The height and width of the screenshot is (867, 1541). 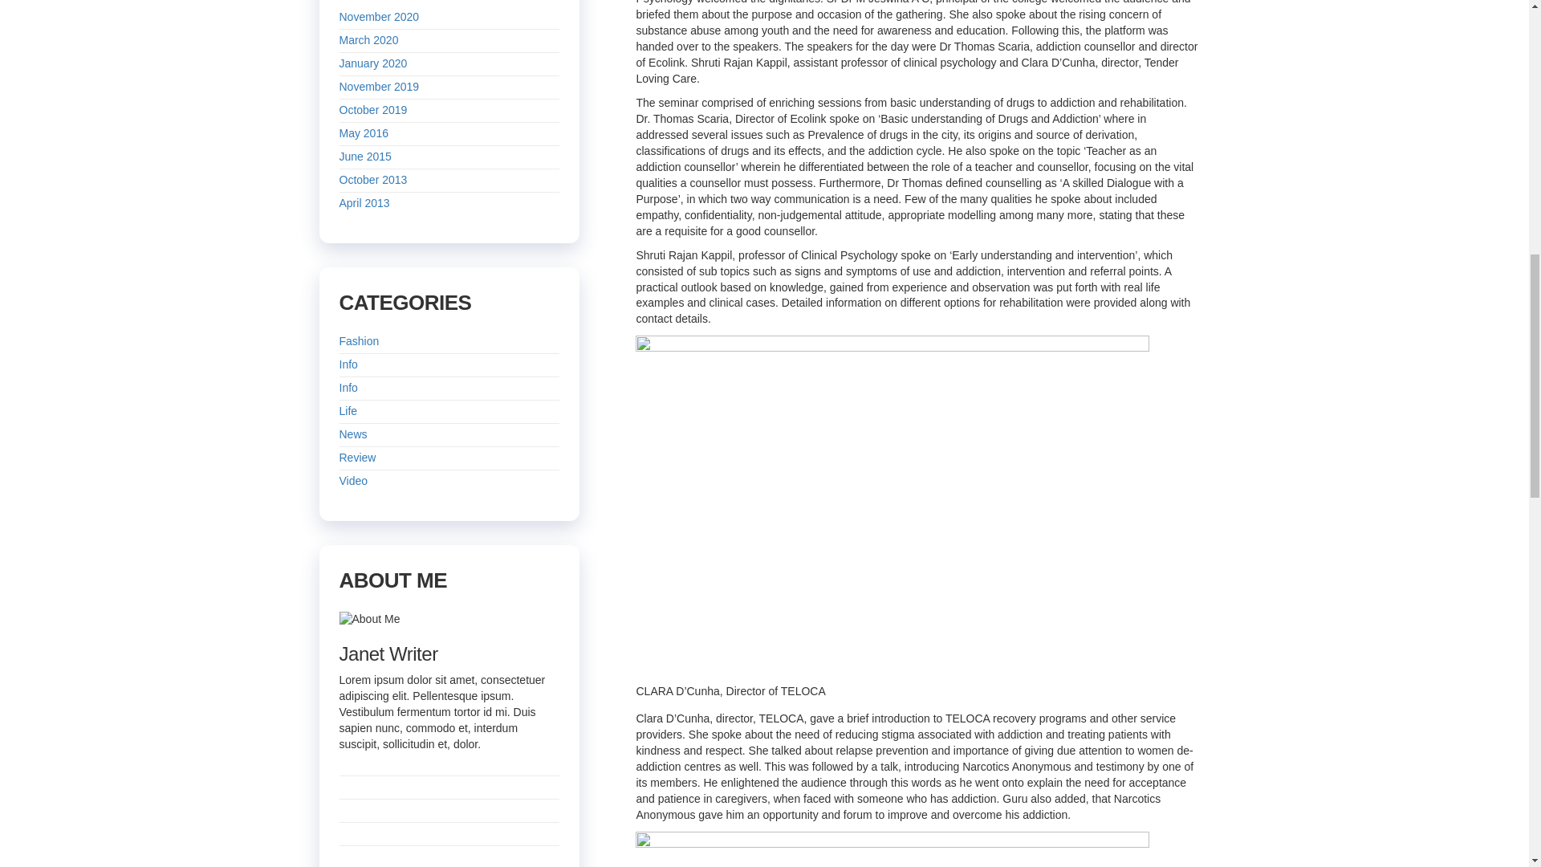 I want to click on November 2019, so click(x=379, y=87).